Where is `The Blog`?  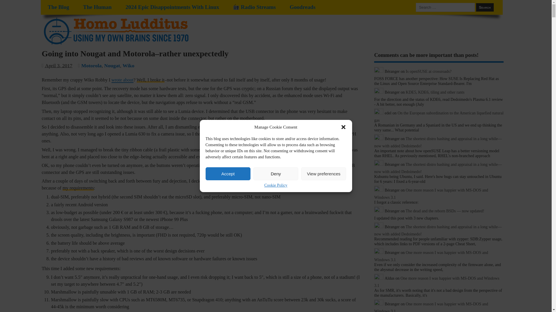
The Blog is located at coordinates (58, 7).